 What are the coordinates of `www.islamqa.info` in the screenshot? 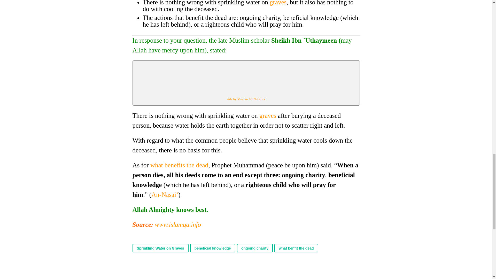 It's located at (178, 225).